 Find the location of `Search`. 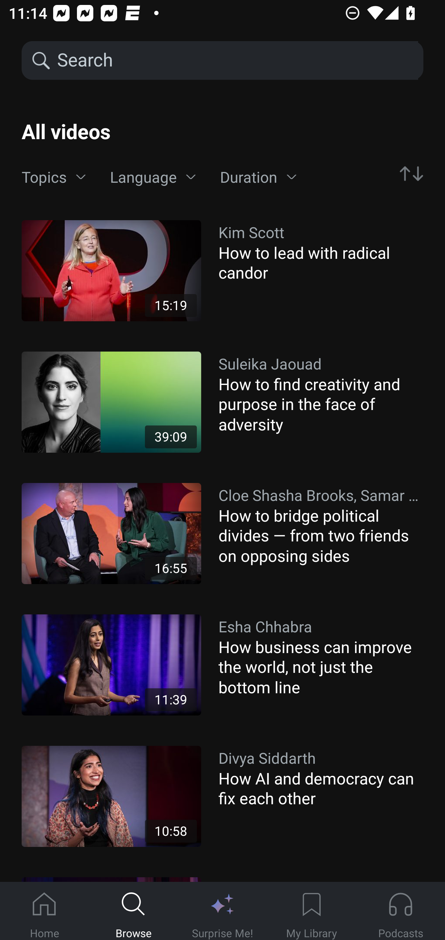

Search is located at coordinates (237, 61).